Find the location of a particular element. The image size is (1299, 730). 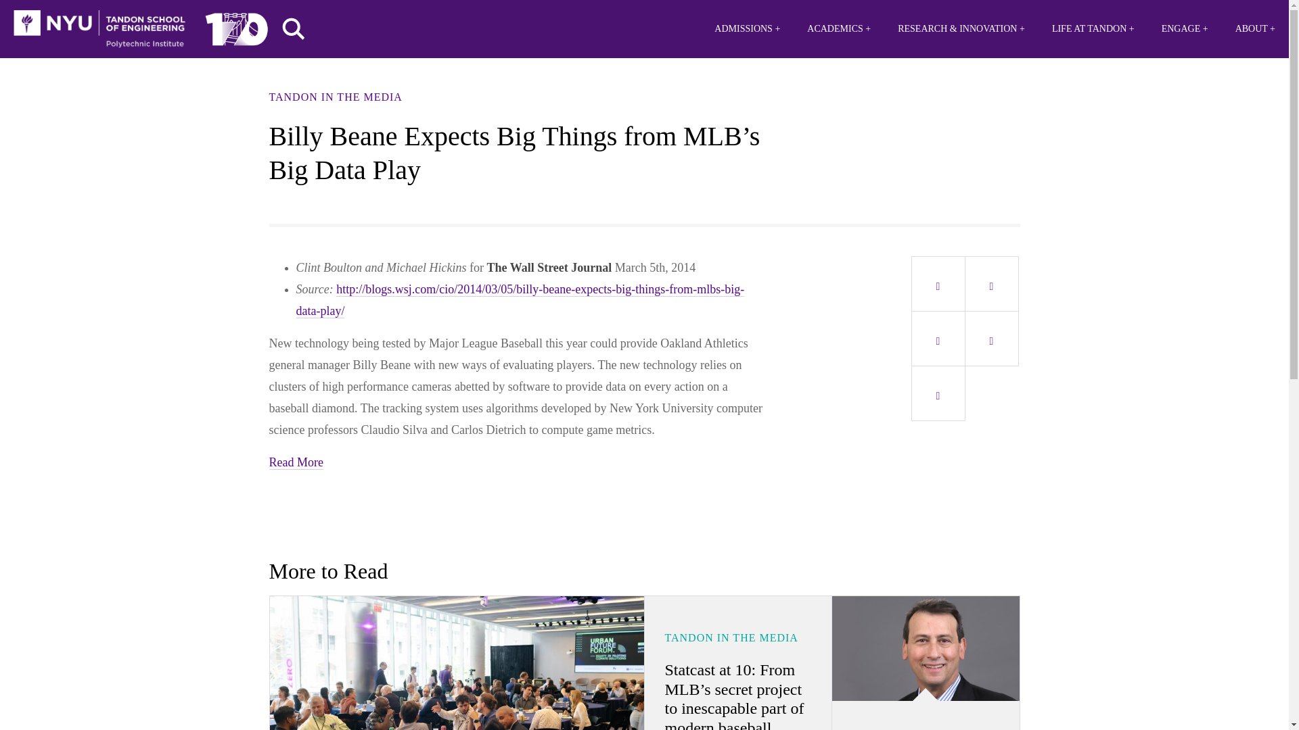

NYU Tandon Anniversary is located at coordinates (236, 26).